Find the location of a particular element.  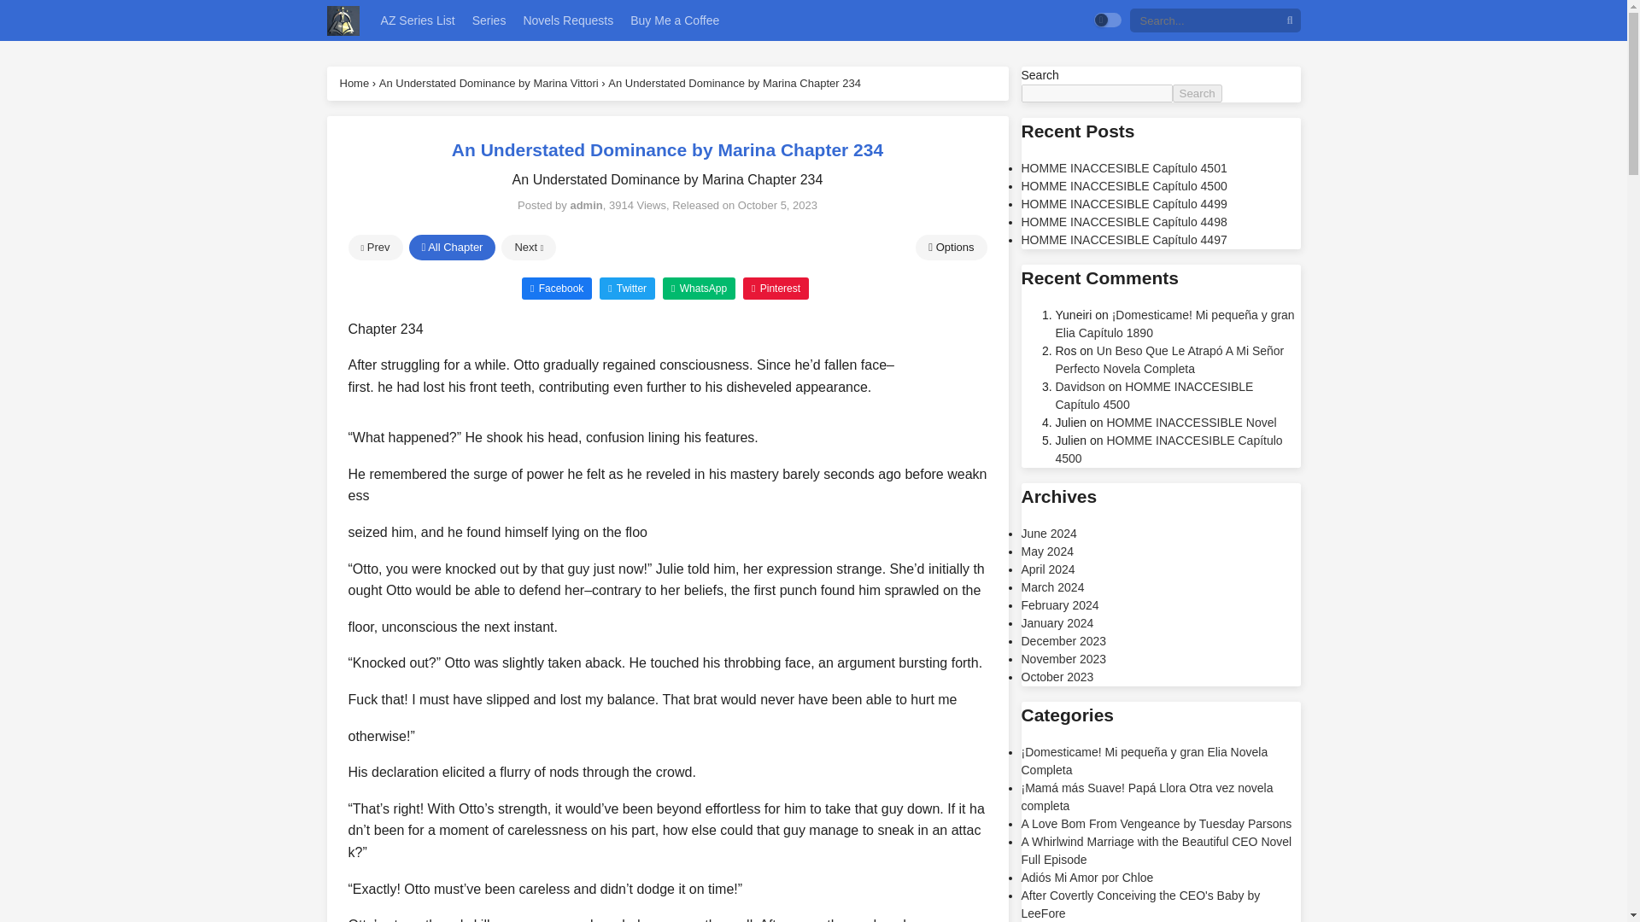

AZ Series List is located at coordinates (418, 20).